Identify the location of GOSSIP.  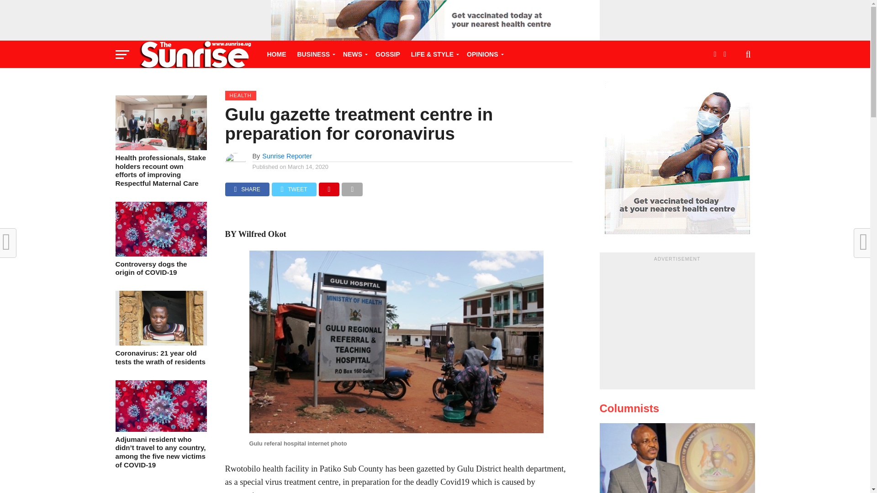
(387, 54).